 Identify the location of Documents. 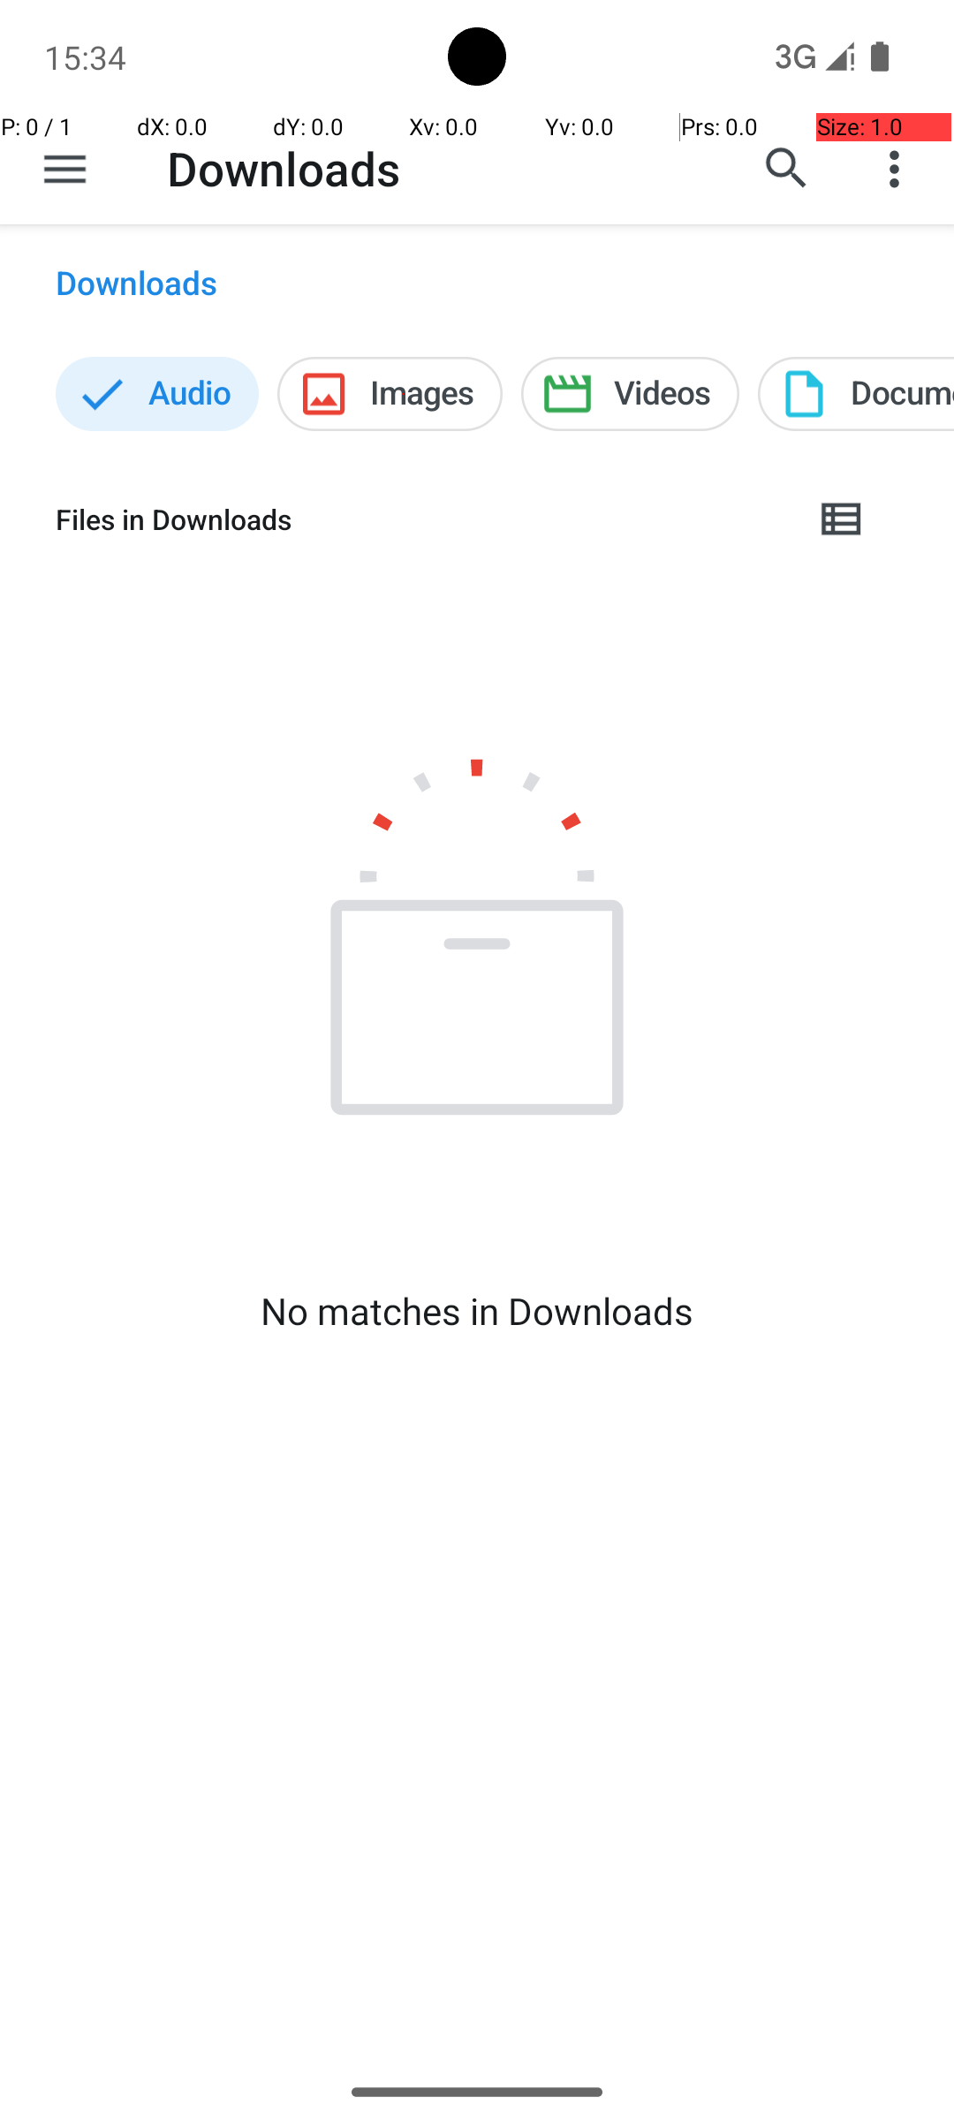
(856, 394).